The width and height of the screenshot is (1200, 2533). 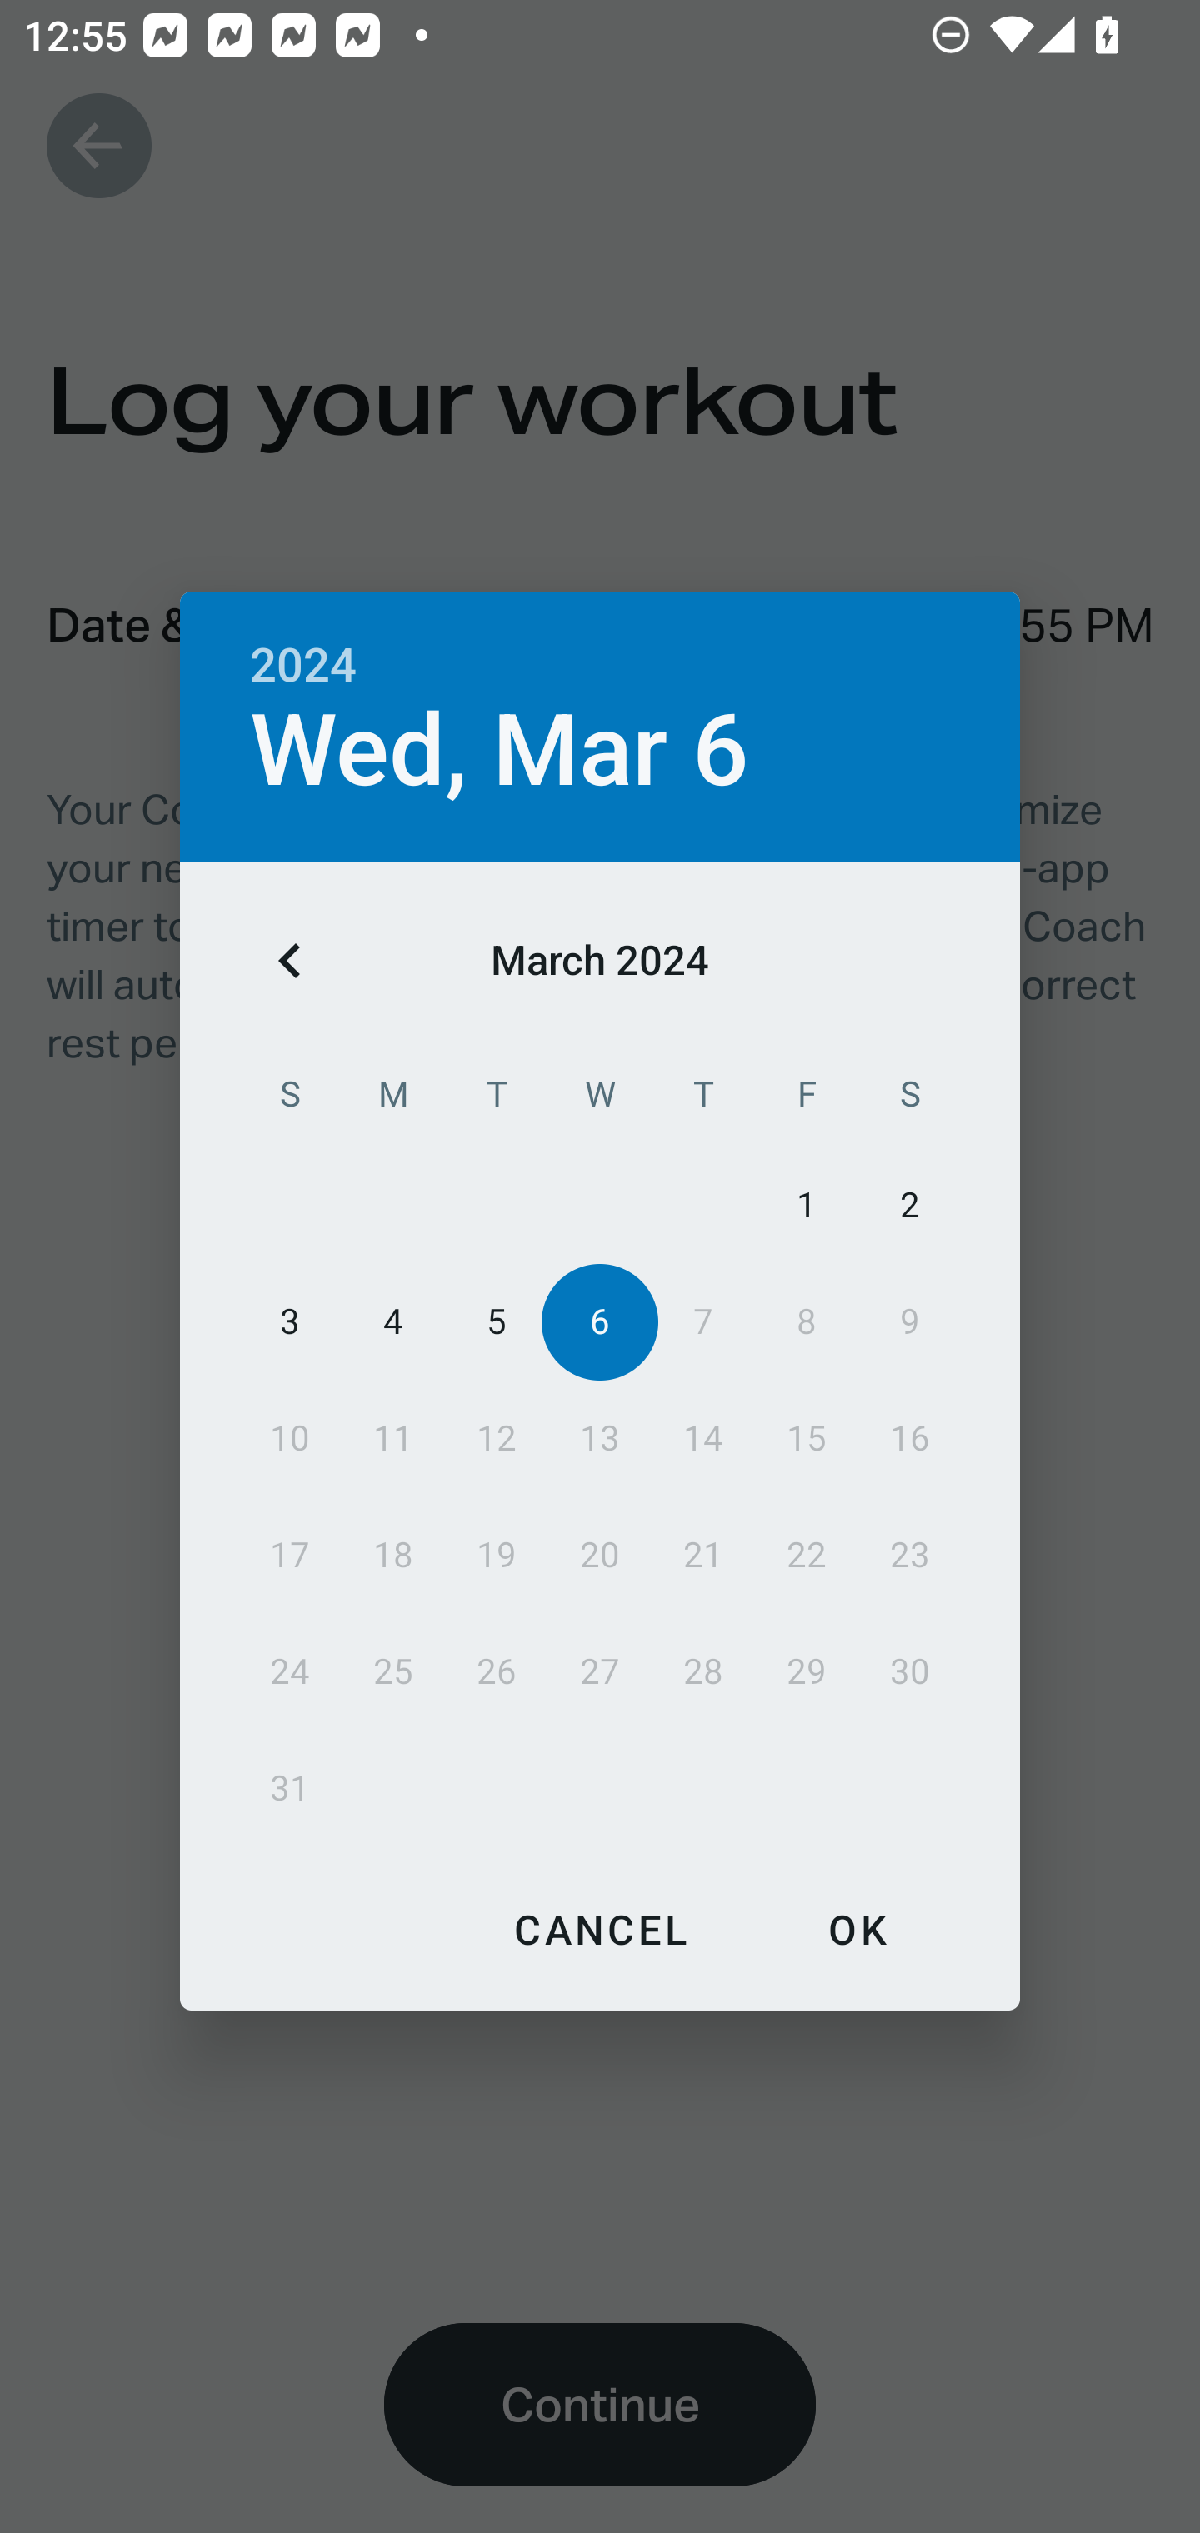 I want to click on 30 30 March 2024, so click(x=909, y=1671).